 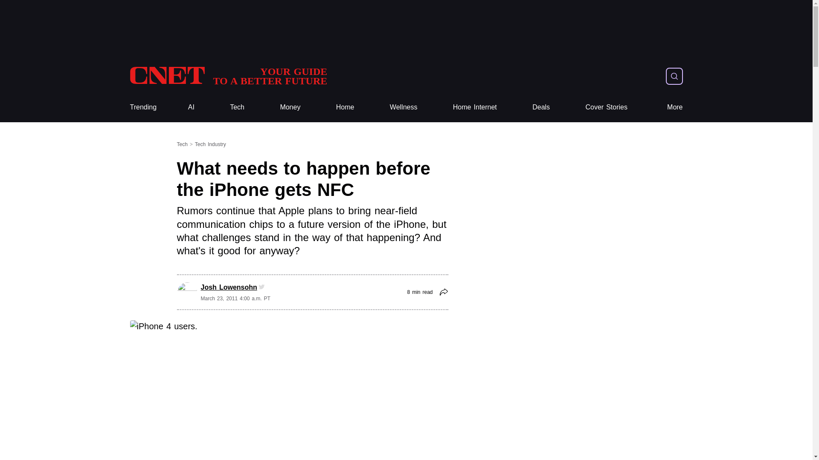 What do you see at coordinates (142, 107) in the screenshot?
I see `Trending` at bounding box center [142, 107].